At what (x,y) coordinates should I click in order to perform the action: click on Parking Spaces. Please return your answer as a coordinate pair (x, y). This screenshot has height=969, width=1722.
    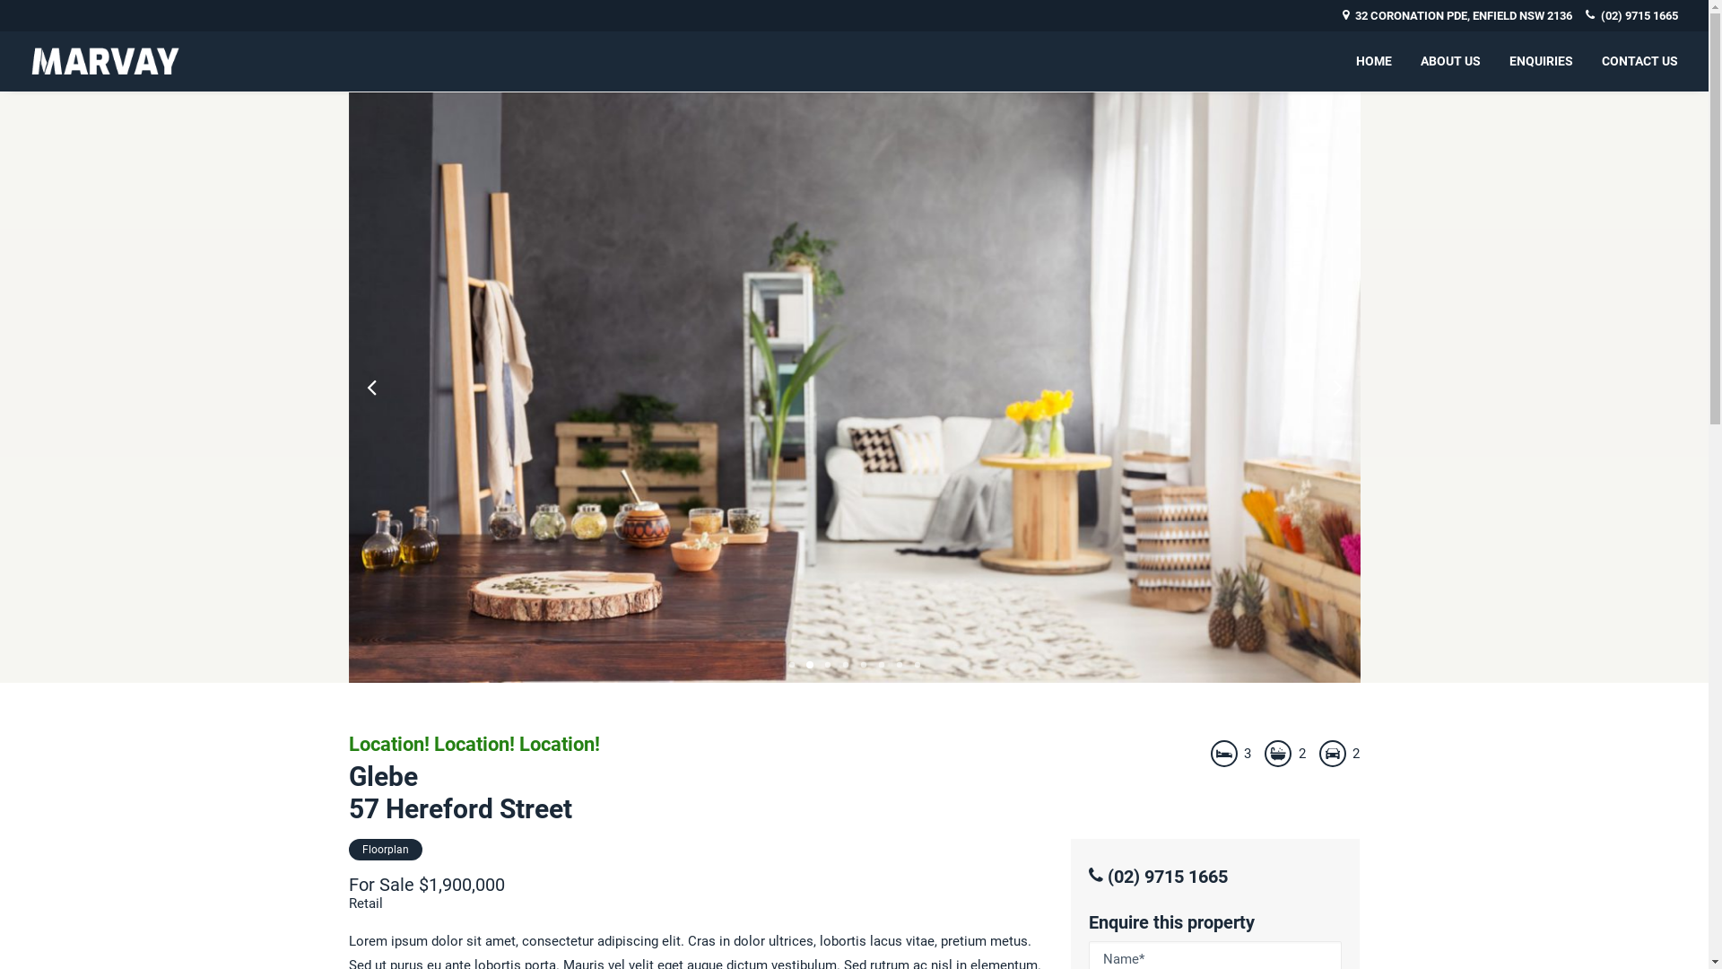
    Looking at the image, I should click on (1333, 753).